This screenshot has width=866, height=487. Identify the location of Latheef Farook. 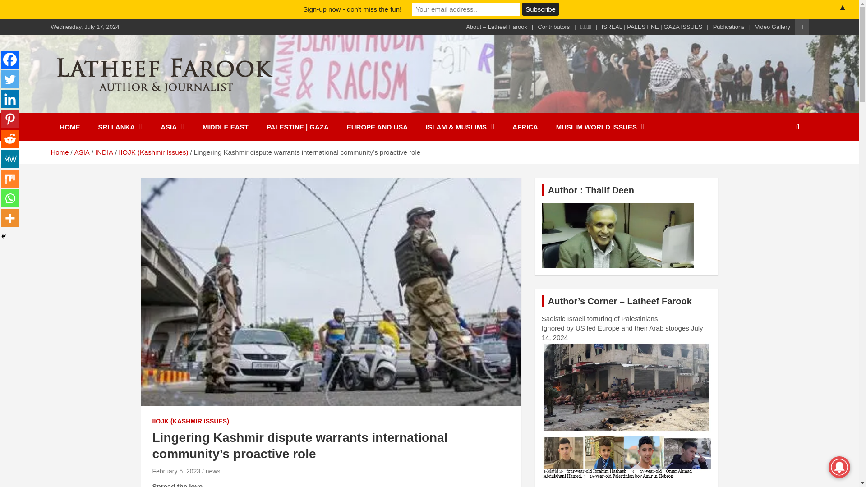
(115, 106).